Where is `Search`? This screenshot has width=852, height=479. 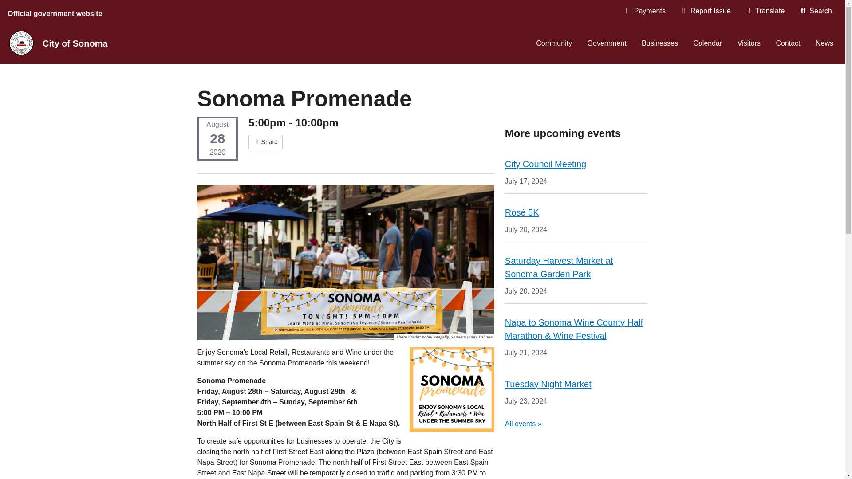
Search is located at coordinates (816, 11).